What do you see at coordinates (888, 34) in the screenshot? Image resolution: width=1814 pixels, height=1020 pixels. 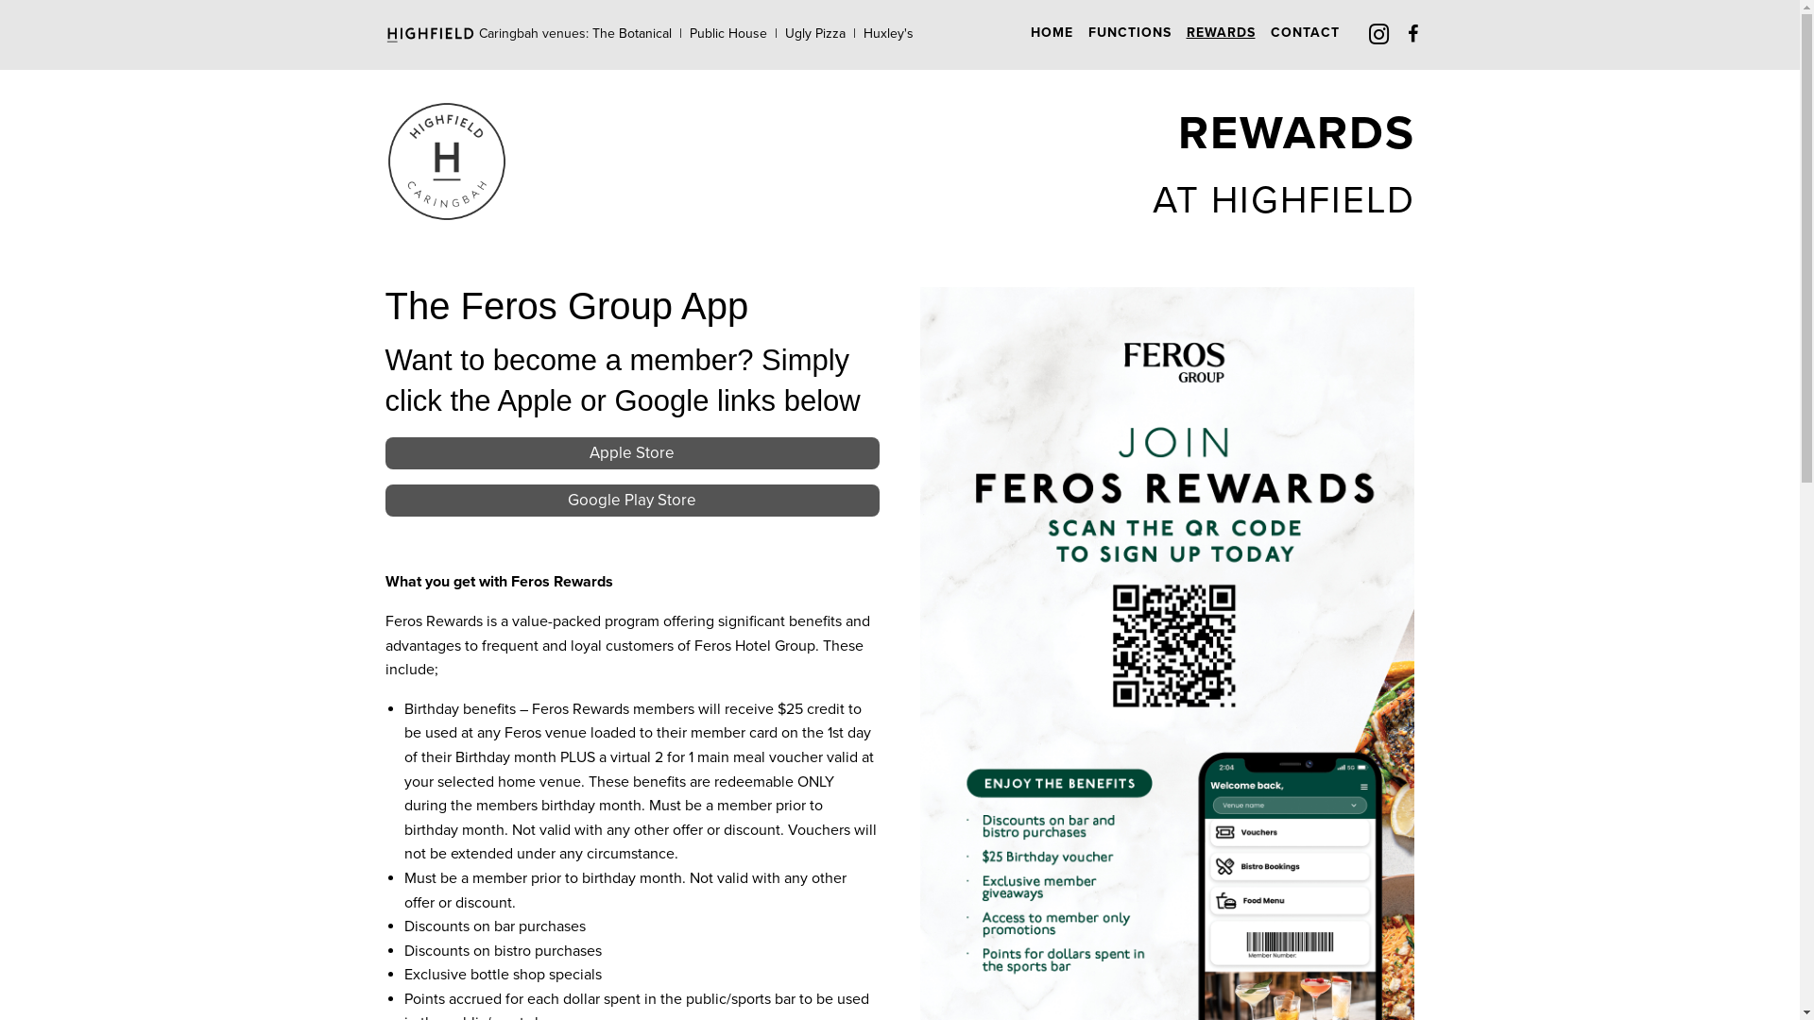 I see `Huxley's` at bounding box center [888, 34].